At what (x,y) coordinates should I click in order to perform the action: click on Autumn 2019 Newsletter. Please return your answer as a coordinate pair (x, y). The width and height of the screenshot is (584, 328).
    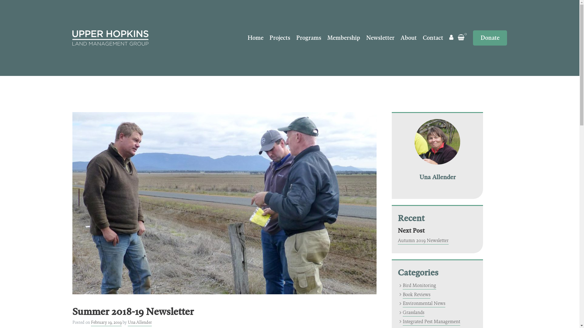
    Looking at the image, I should click on (423, 241).